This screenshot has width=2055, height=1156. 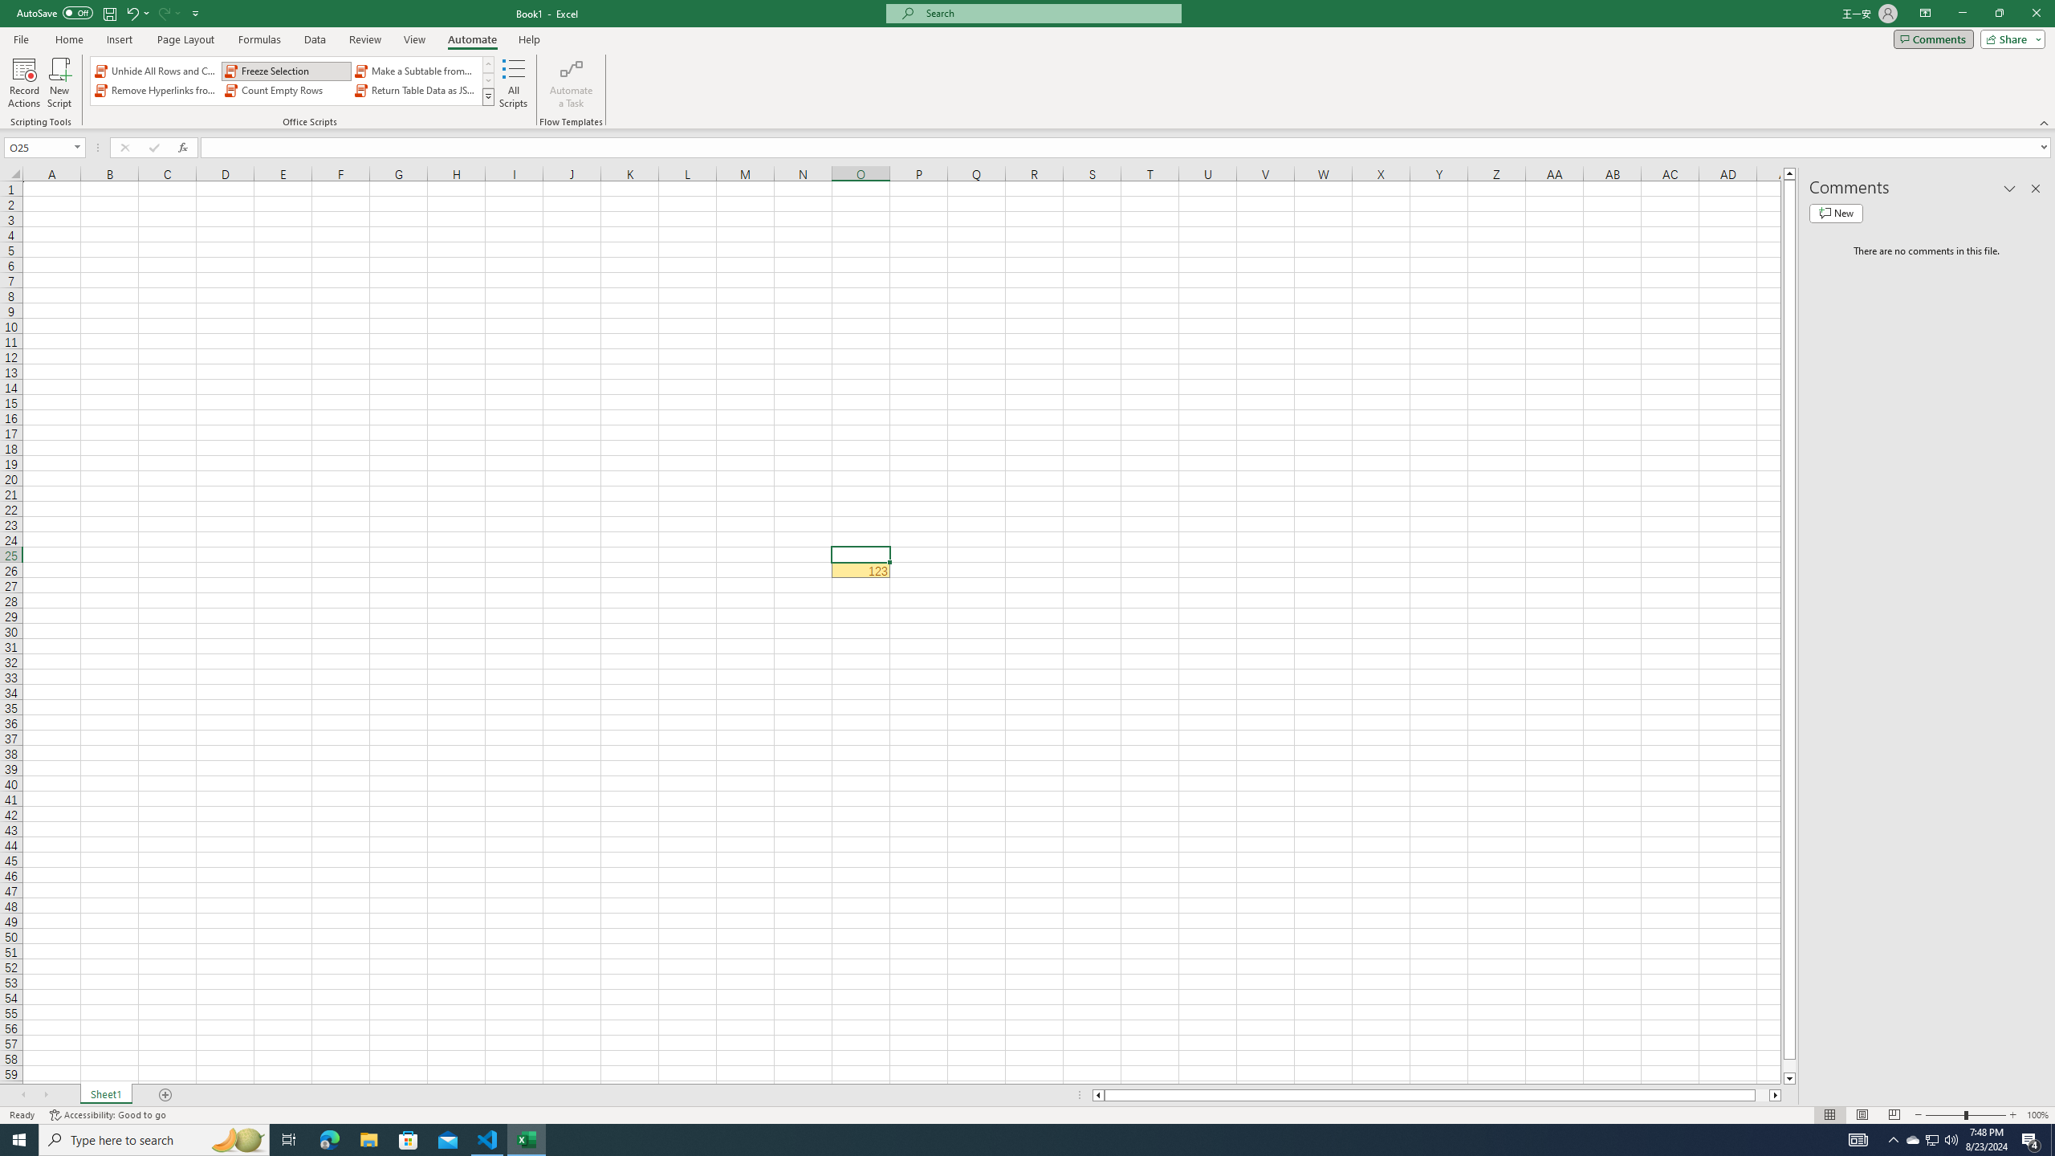 I want to click on New comment, so click(x=1835, y=213).